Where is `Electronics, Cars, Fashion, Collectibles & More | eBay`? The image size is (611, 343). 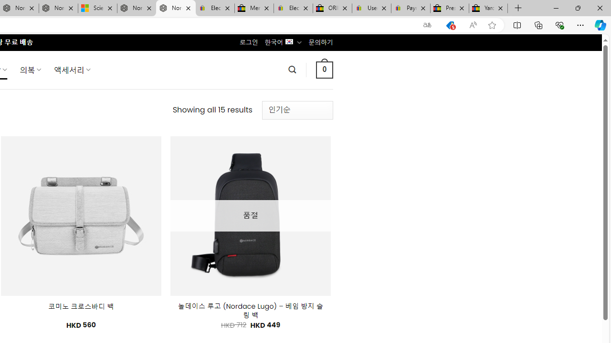
Electronics, Cars, Fashion, Collectibles & More | eBay is located at coordinates (293, 9).